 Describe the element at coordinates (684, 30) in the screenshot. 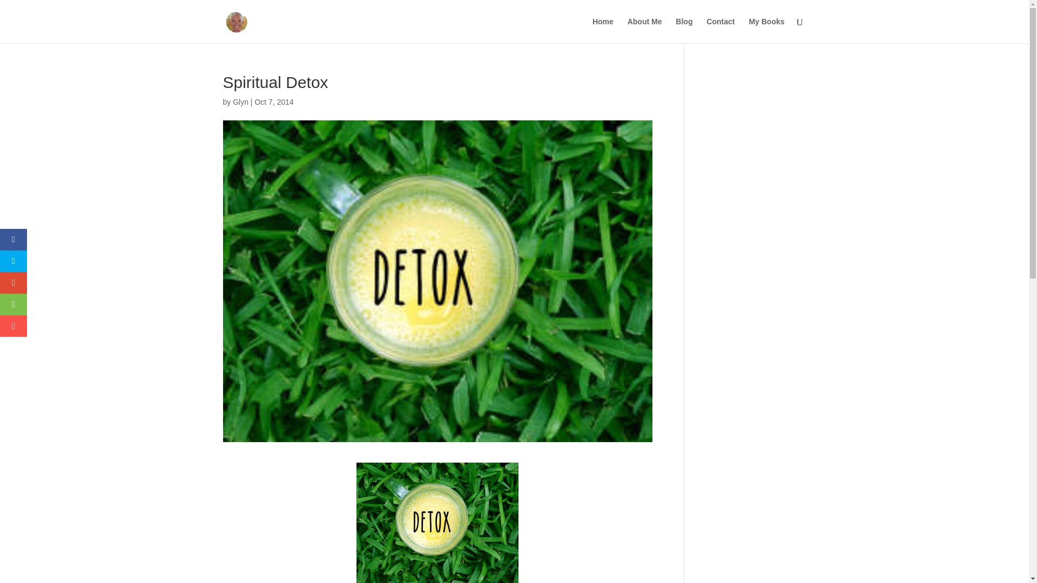

I see `Blog` at that location.